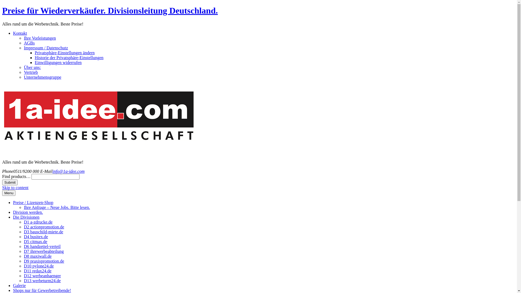 This screenshot has width=521, height=293. What do you see at coordinates (42, 281) in the screenshot?
I see `D13 werbeturm24.de` at bounding box center [42, 281].